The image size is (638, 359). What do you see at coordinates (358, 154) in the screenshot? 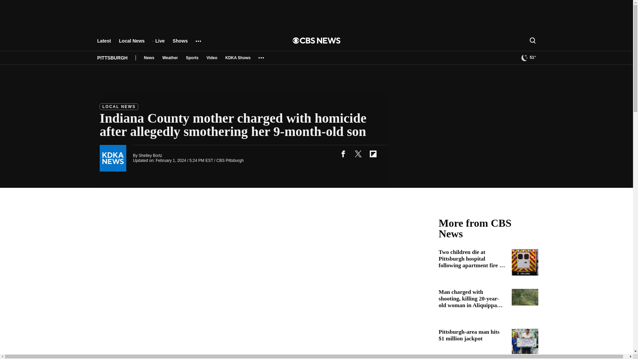
I see `twitter` at bounding box center [358, 154].